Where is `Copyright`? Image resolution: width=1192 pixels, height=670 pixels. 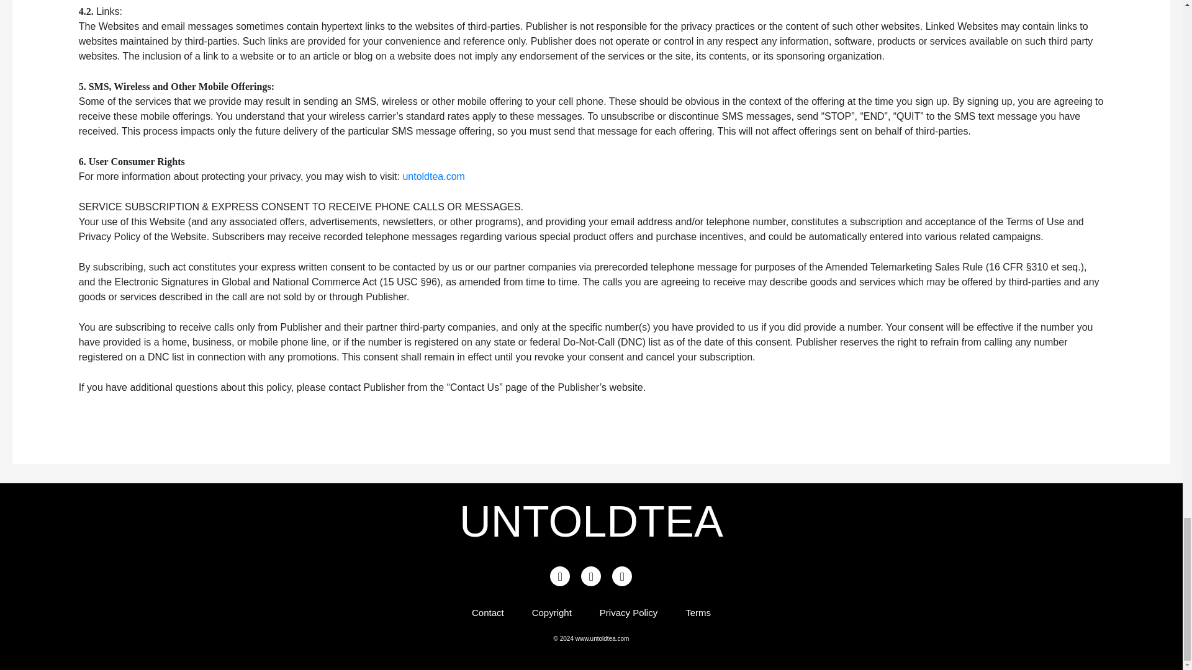 Copyright is located at coordinates (551, 613).